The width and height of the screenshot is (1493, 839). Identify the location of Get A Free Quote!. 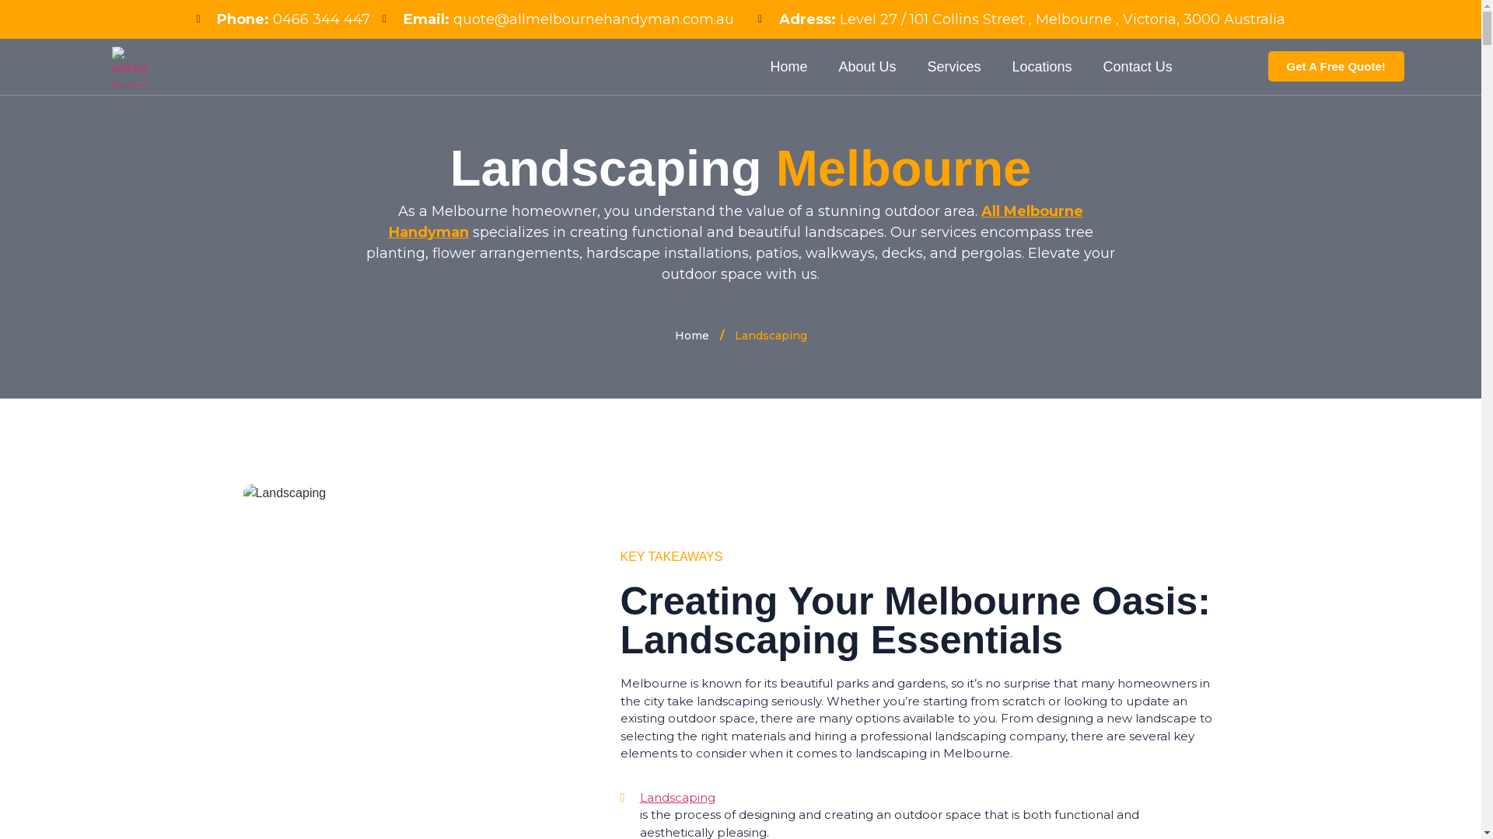
(1336, 67).